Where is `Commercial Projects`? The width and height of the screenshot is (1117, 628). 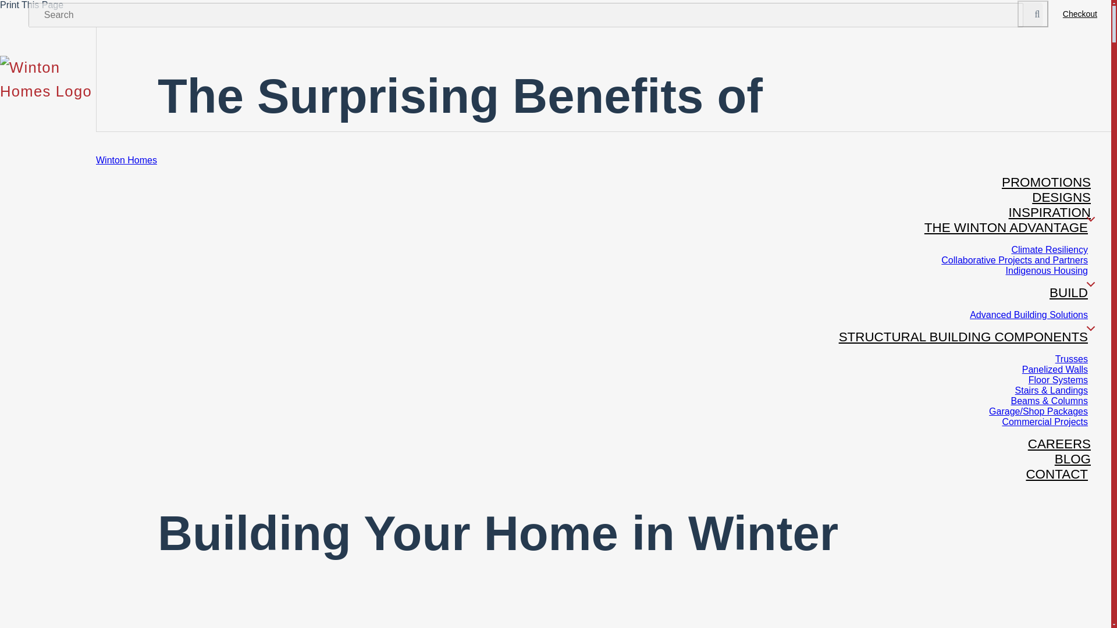
Commercial Projects is located at coordinates (1050, 422).